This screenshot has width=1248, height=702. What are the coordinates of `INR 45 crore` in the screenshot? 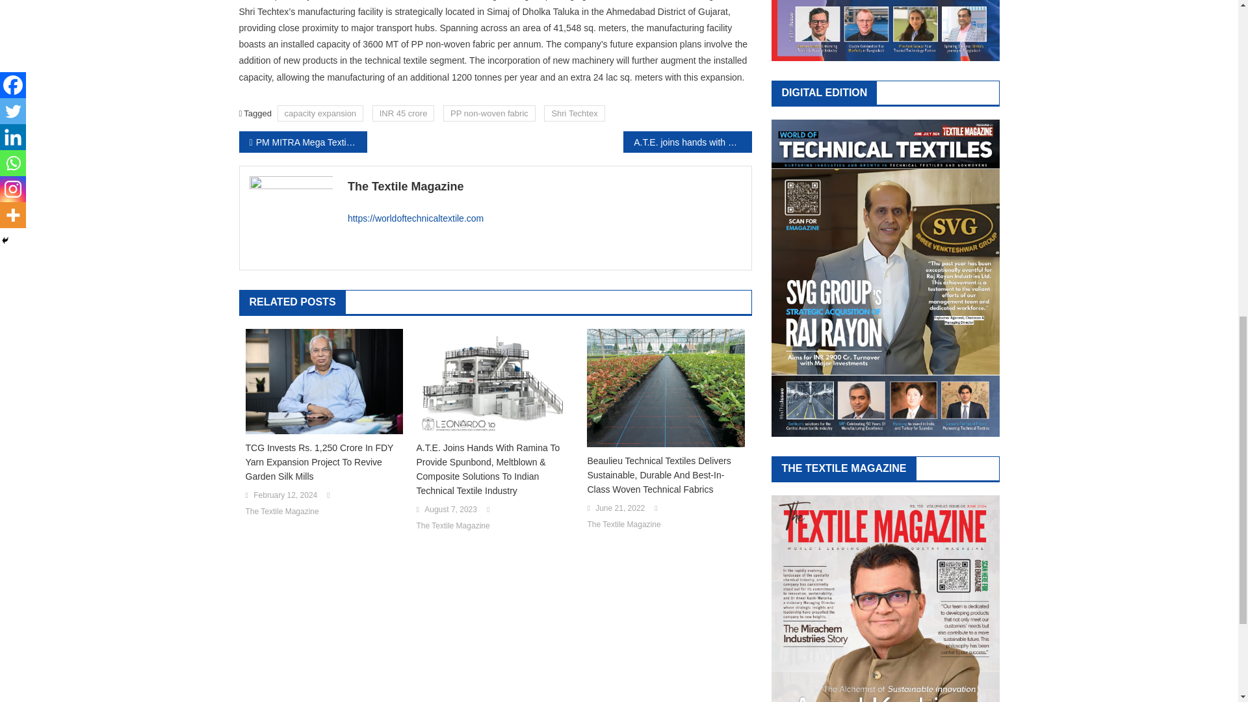 It's located at (403, 113).